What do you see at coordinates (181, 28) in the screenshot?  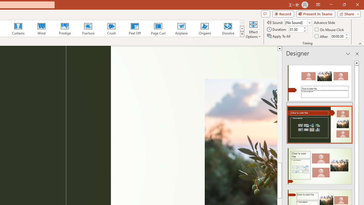 I see `Airplane` at bounding box center [181, 28].